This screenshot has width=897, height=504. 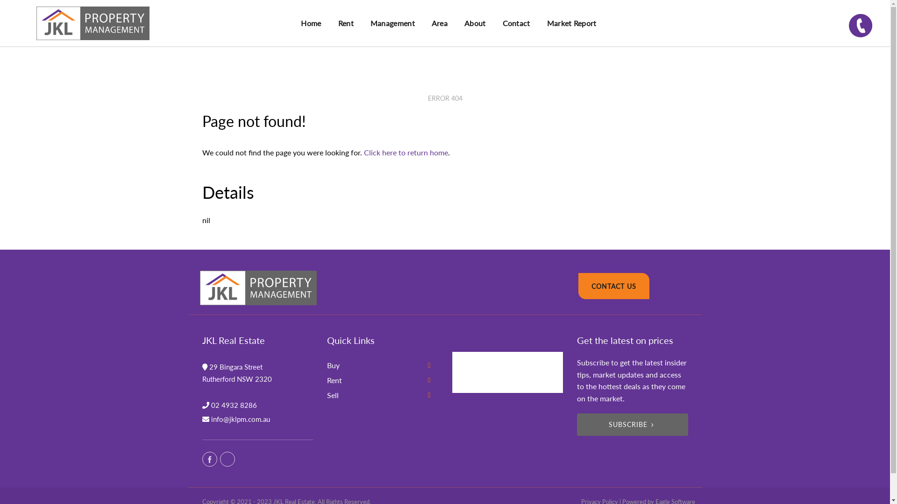 I want to click on About, so click(x=475, y=23).